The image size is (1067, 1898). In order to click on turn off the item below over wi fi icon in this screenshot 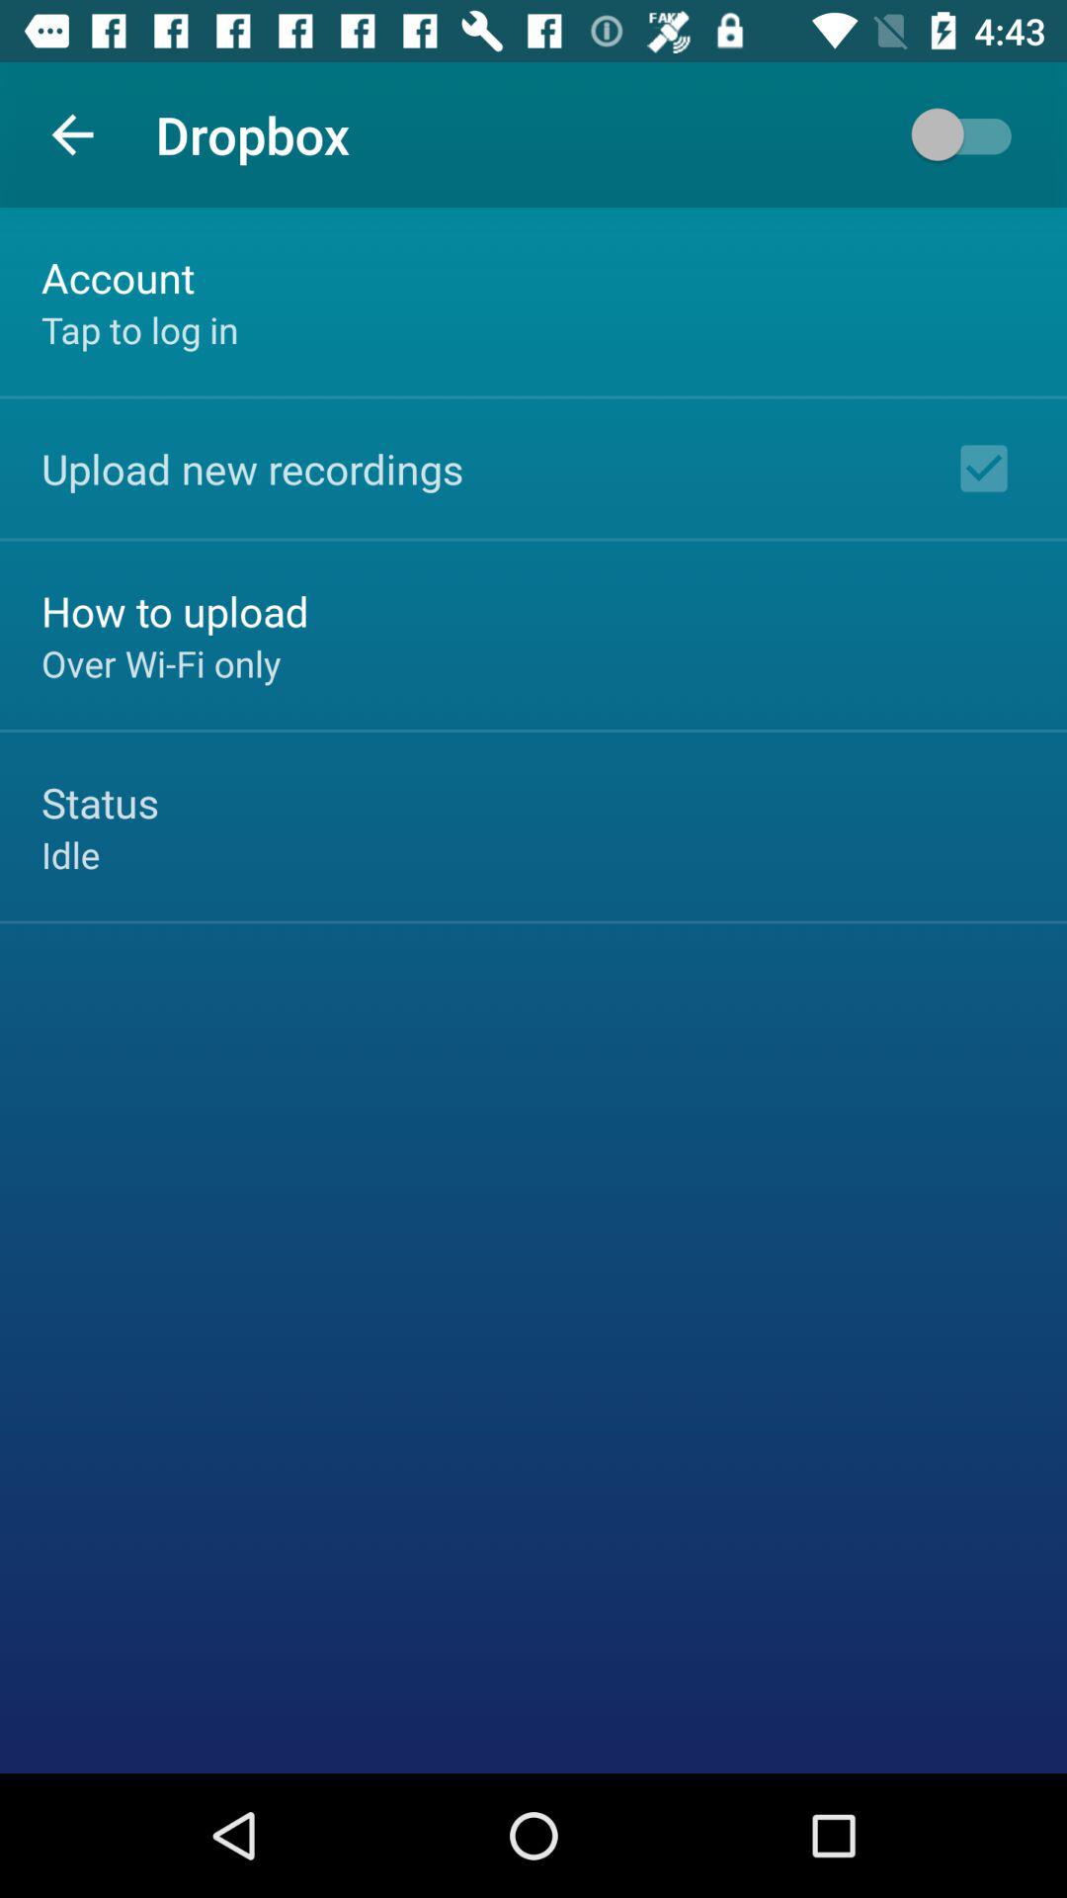, I will do `click(101, 803)`.